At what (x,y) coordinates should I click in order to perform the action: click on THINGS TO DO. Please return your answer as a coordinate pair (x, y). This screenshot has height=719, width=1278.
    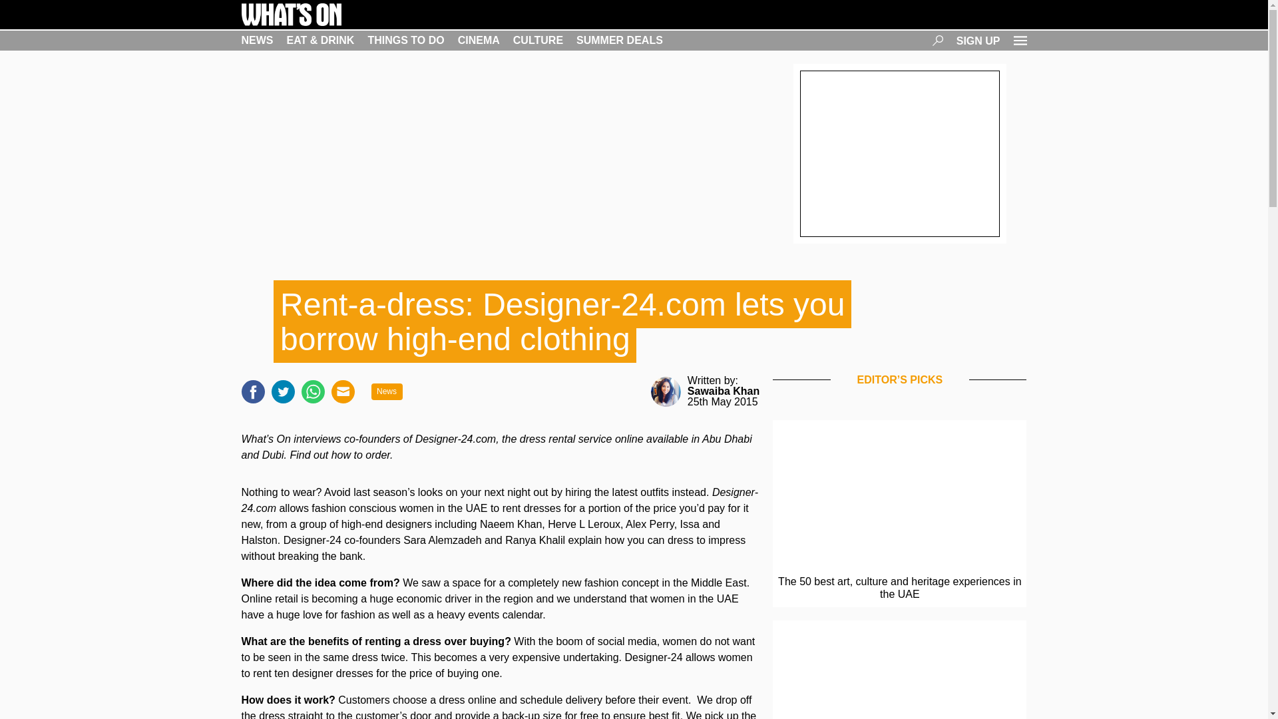
    Looking at the image, I should click on (405, 40).